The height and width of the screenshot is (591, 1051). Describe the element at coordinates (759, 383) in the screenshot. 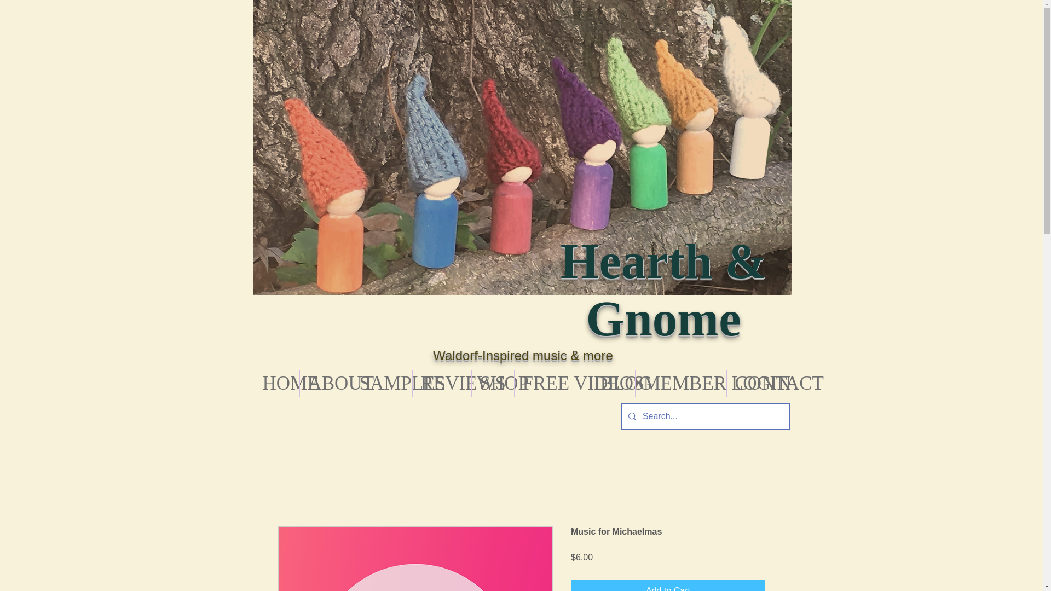

I see `CONTACT` at that location.